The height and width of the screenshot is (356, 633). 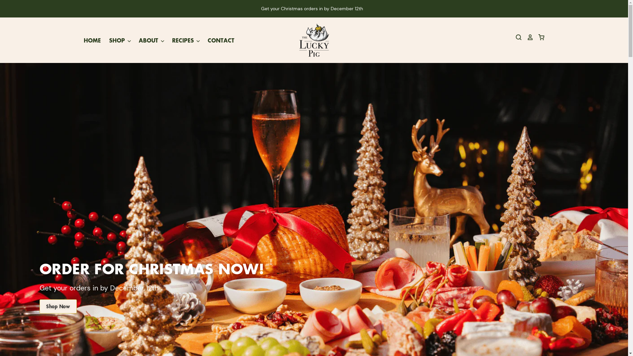 I want to click on HOME, so click(x=92, y=40).